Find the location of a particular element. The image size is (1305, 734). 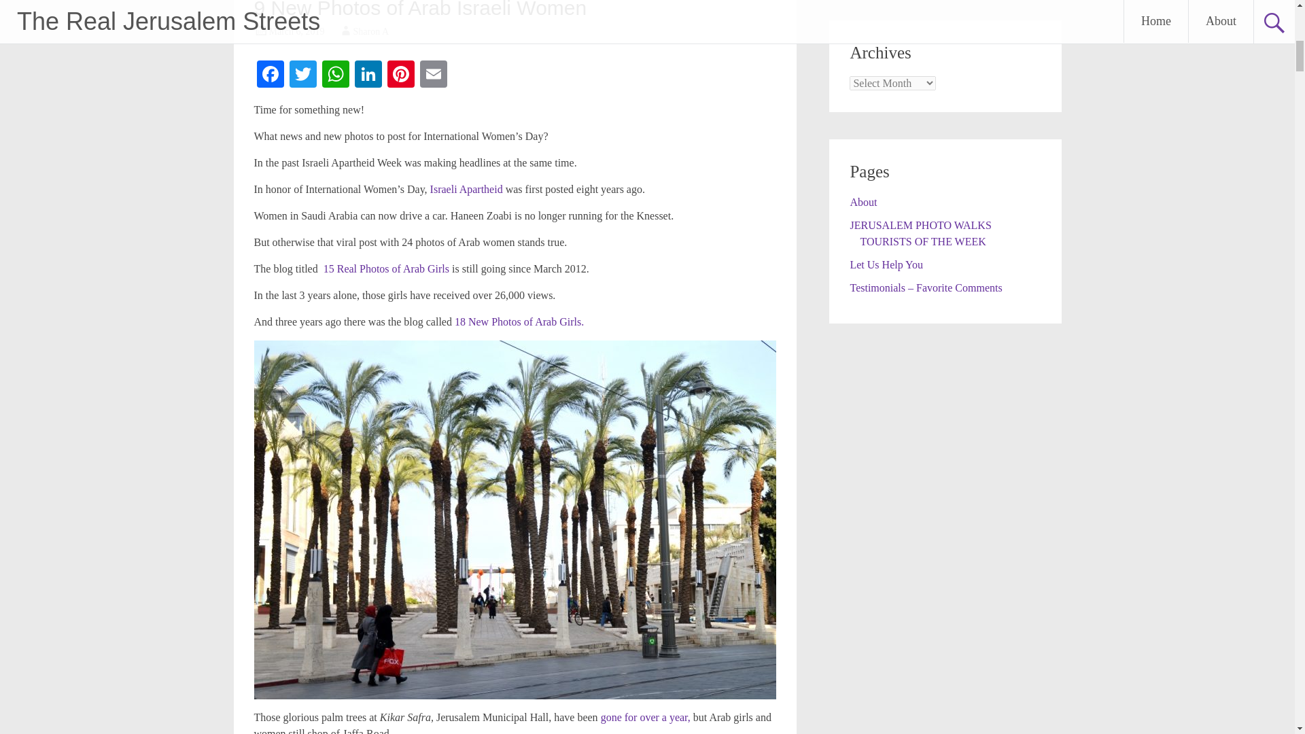

WhatsApp is located at coordinates (336, 75).